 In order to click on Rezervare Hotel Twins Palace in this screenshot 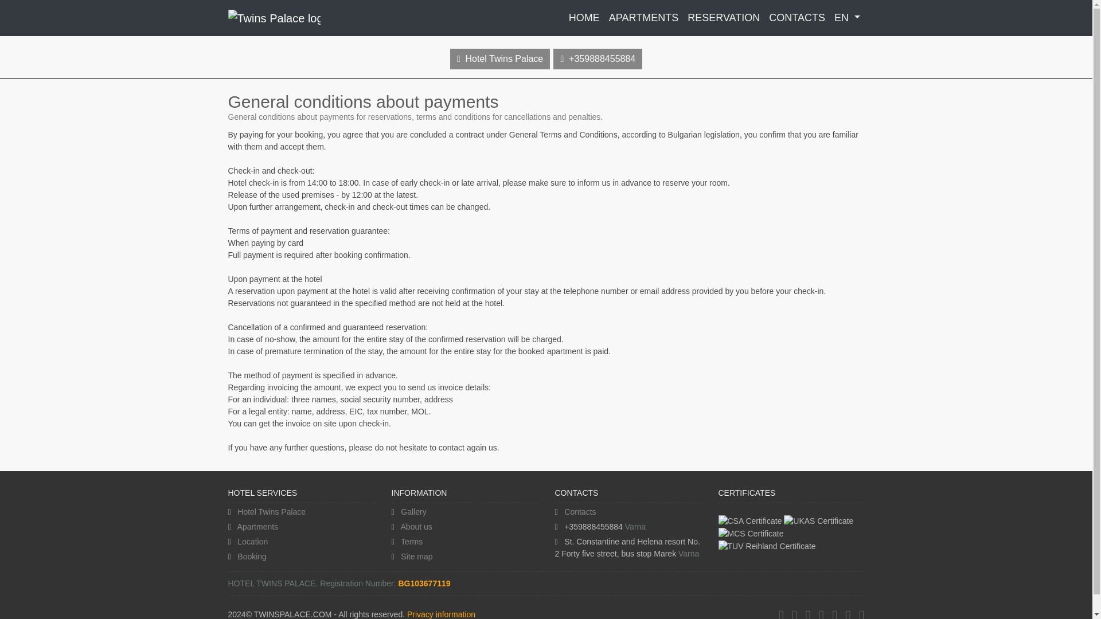, I will do `click(723, 17)`.